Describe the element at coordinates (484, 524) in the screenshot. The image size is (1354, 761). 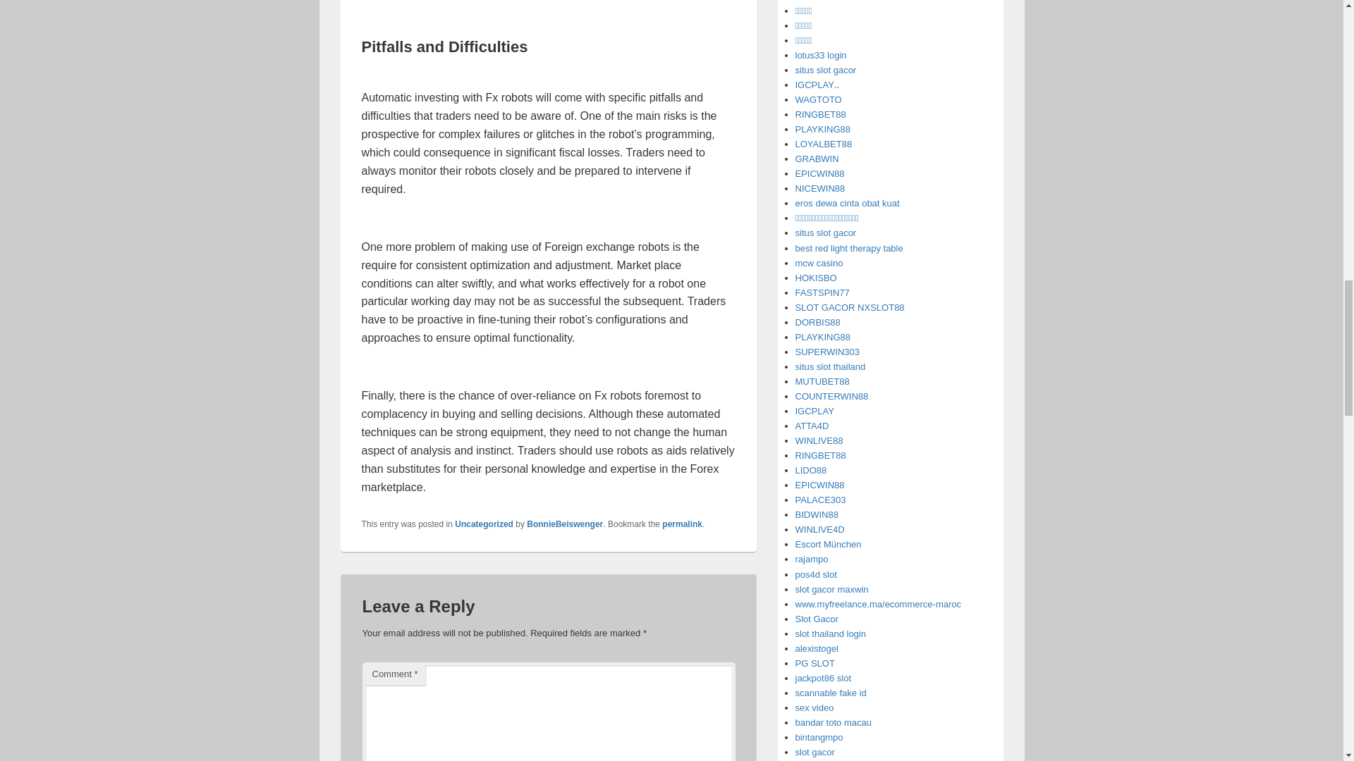
I see `Uncategorized` at that location.